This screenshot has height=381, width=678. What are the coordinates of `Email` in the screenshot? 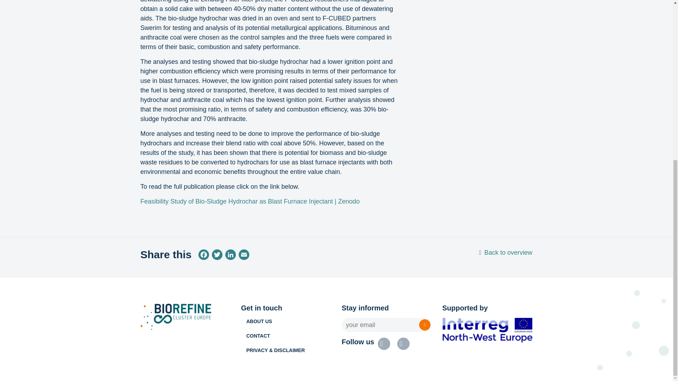 It's located at (244, 256).